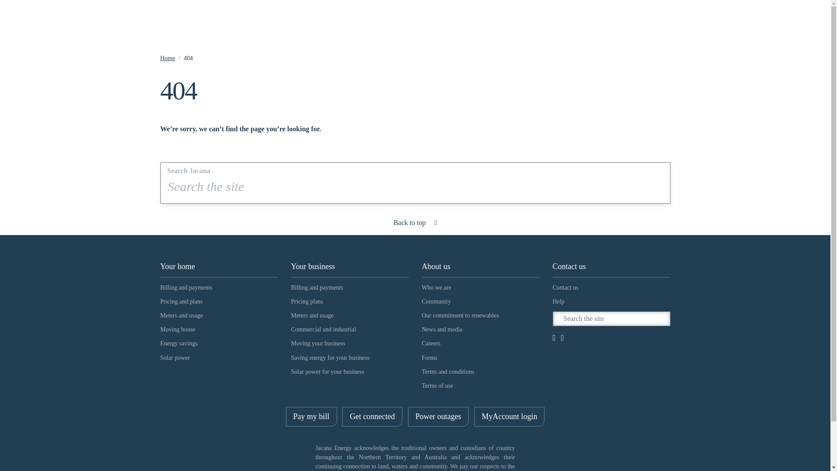 This screenshot has height=471, width=837. I want to click on Contact us, so click(612, 288).